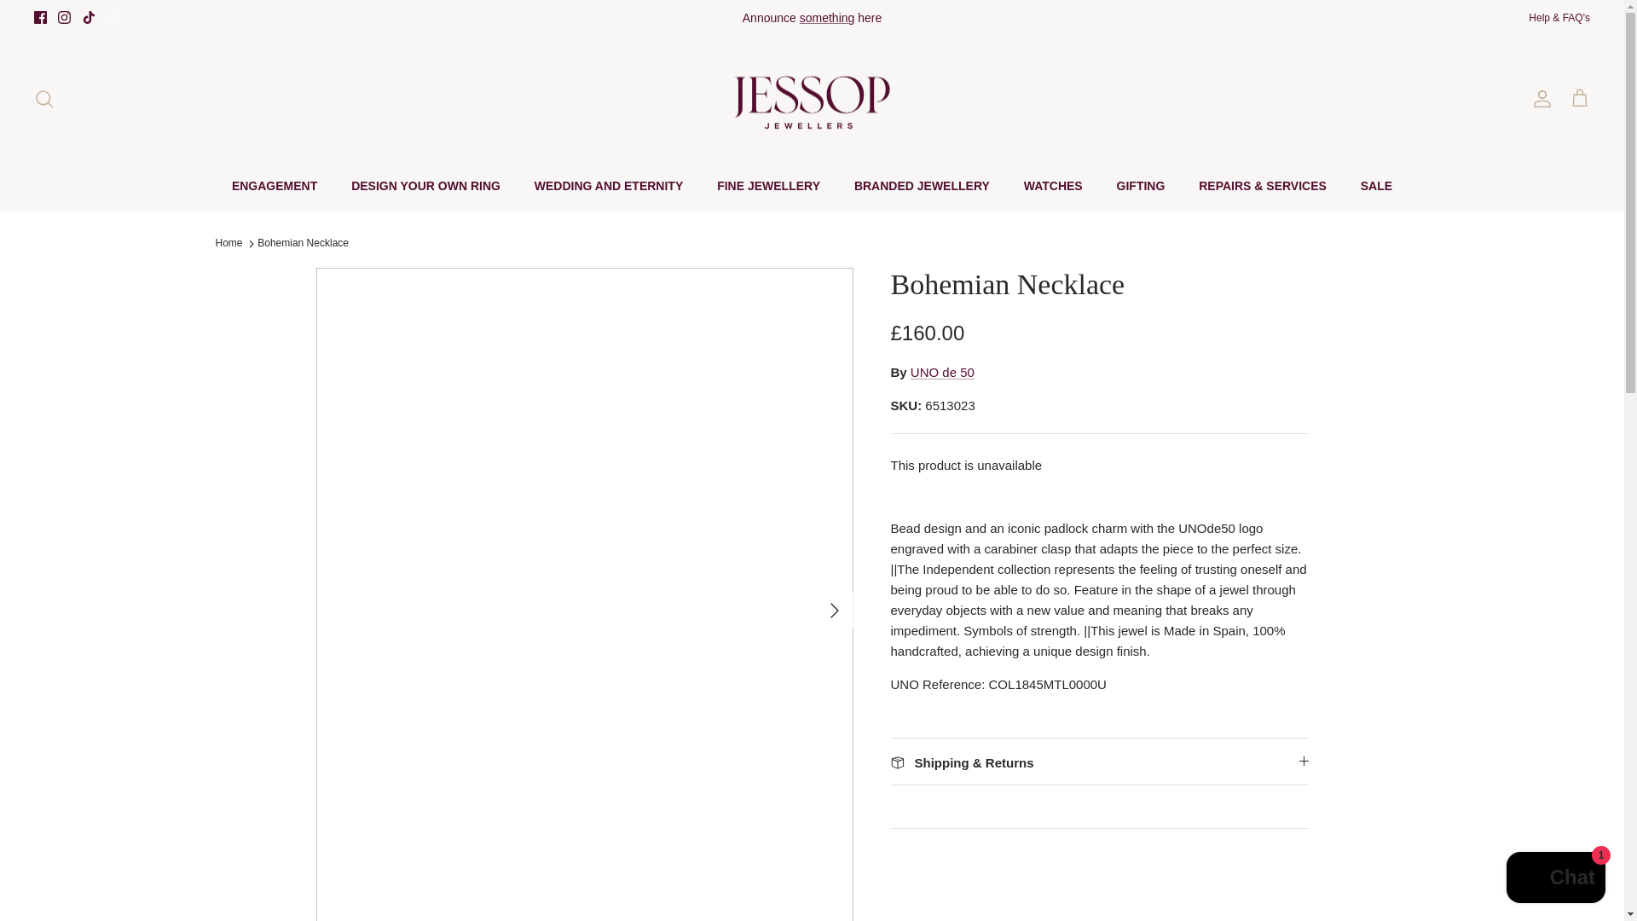 The height and width of the screenshot is (921, 1637). I want to click on Instagram, so click(63, 17).